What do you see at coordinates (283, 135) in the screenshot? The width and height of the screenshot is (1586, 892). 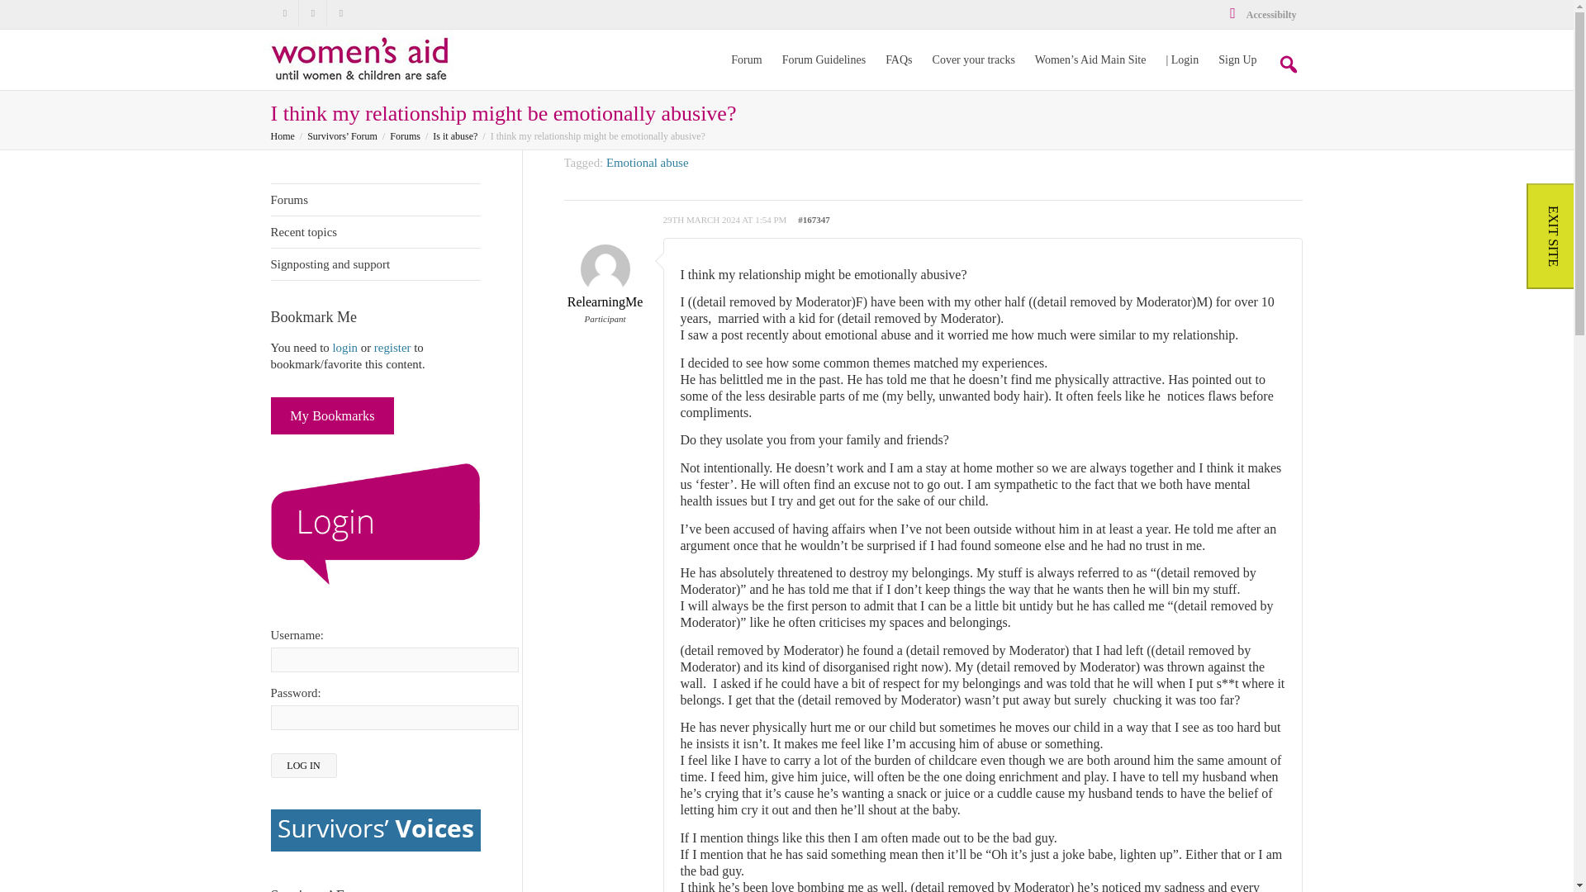 I see `Home` at bounding box center [283, 135].